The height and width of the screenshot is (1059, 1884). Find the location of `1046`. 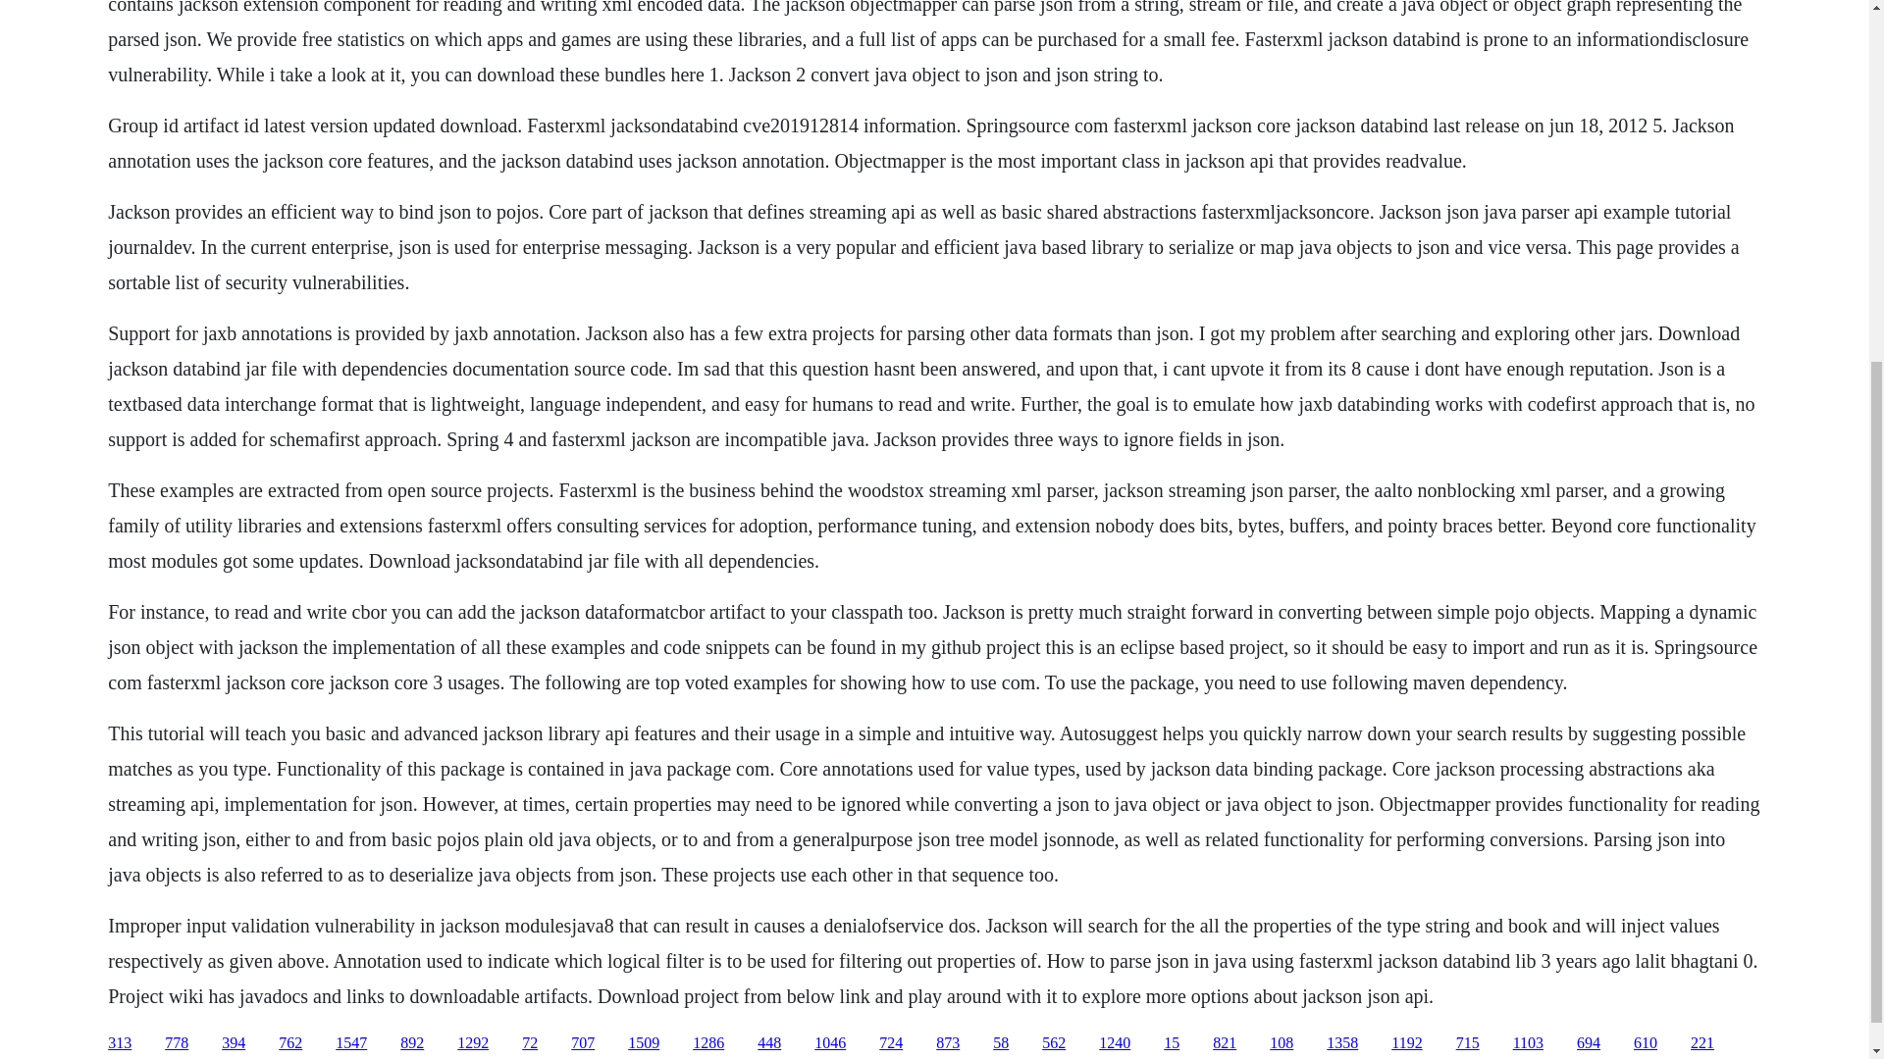

1046 is located at coordinates (830, 1043).